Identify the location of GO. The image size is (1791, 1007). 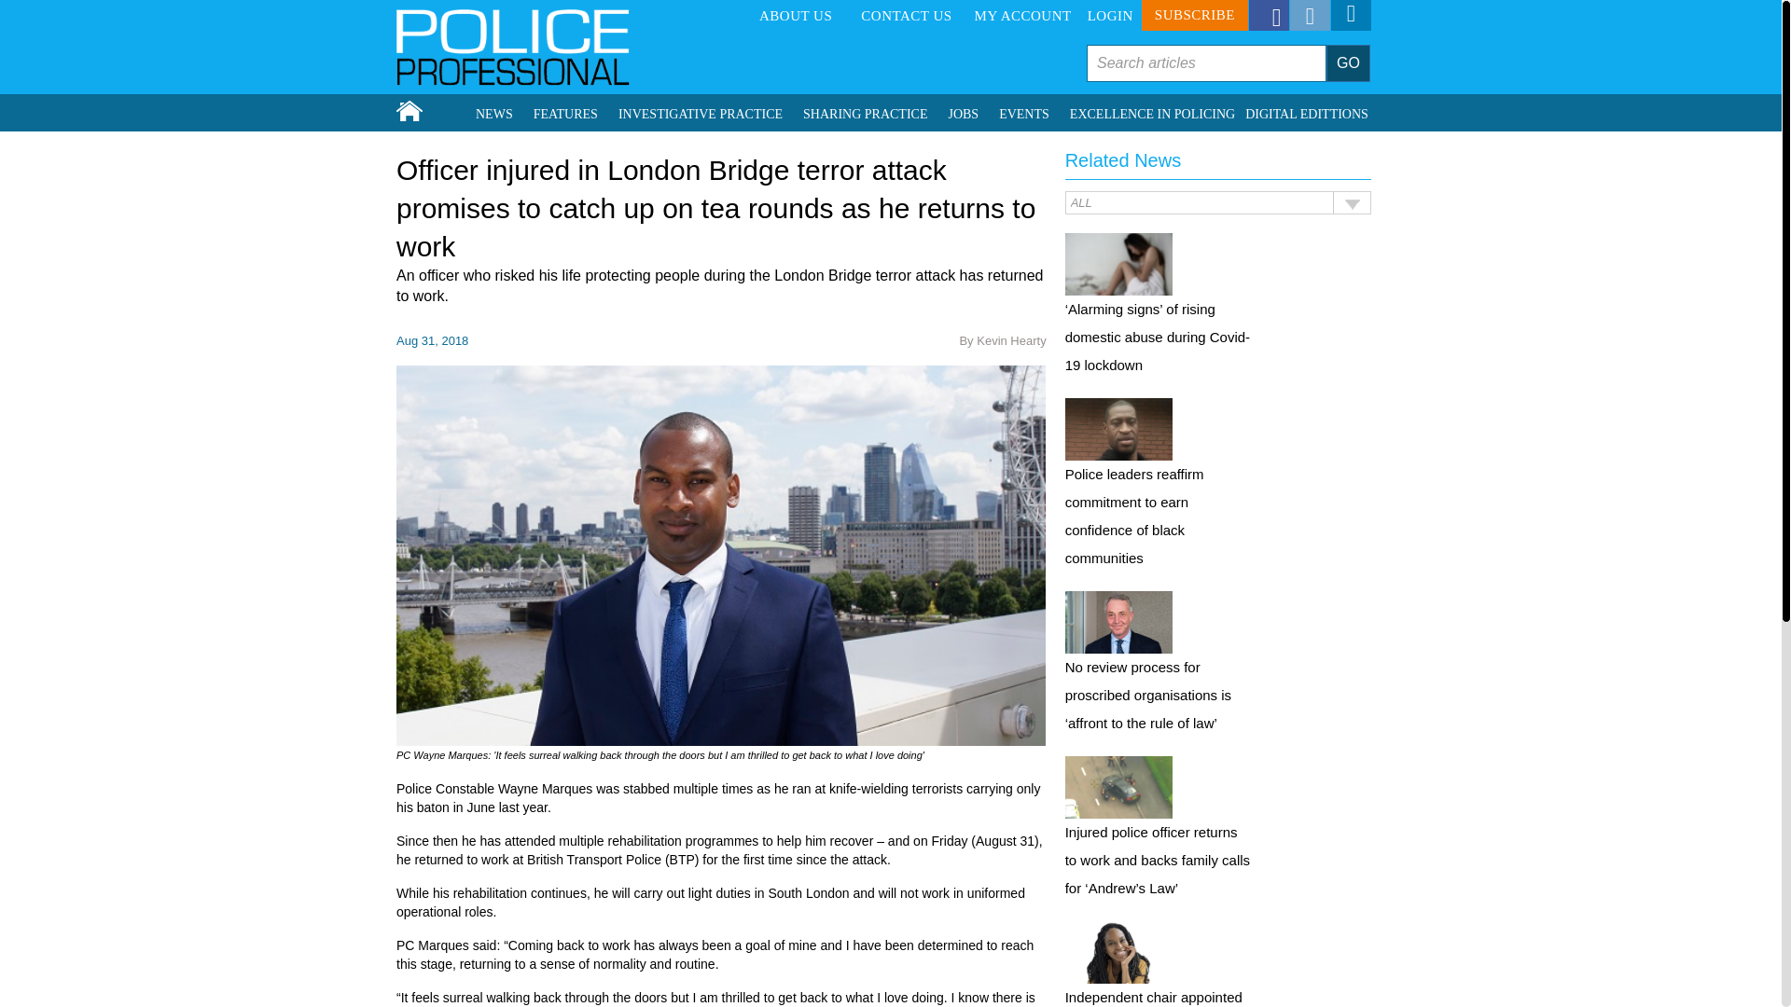
(1348, 62).